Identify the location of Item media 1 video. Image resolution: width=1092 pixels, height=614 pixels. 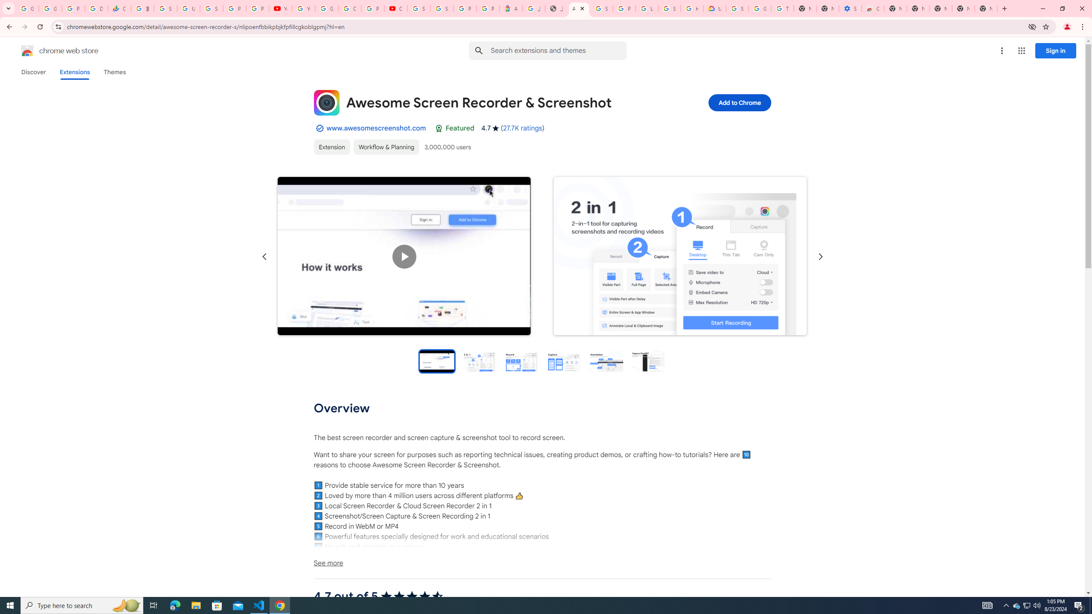
(404, 257).